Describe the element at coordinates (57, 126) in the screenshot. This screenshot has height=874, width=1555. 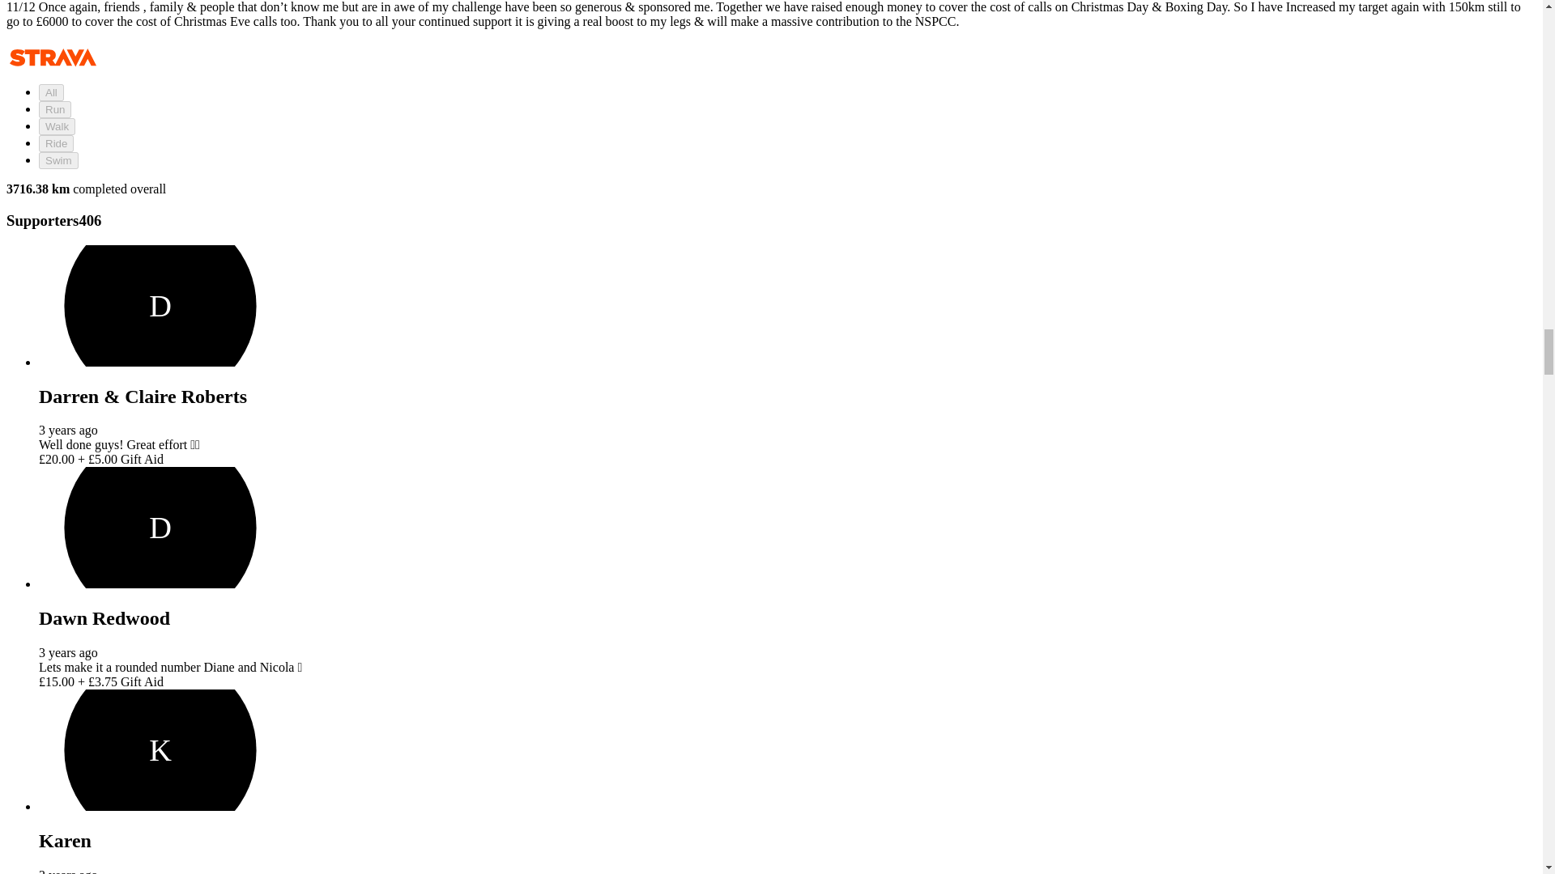
I see `Walk` at that location.